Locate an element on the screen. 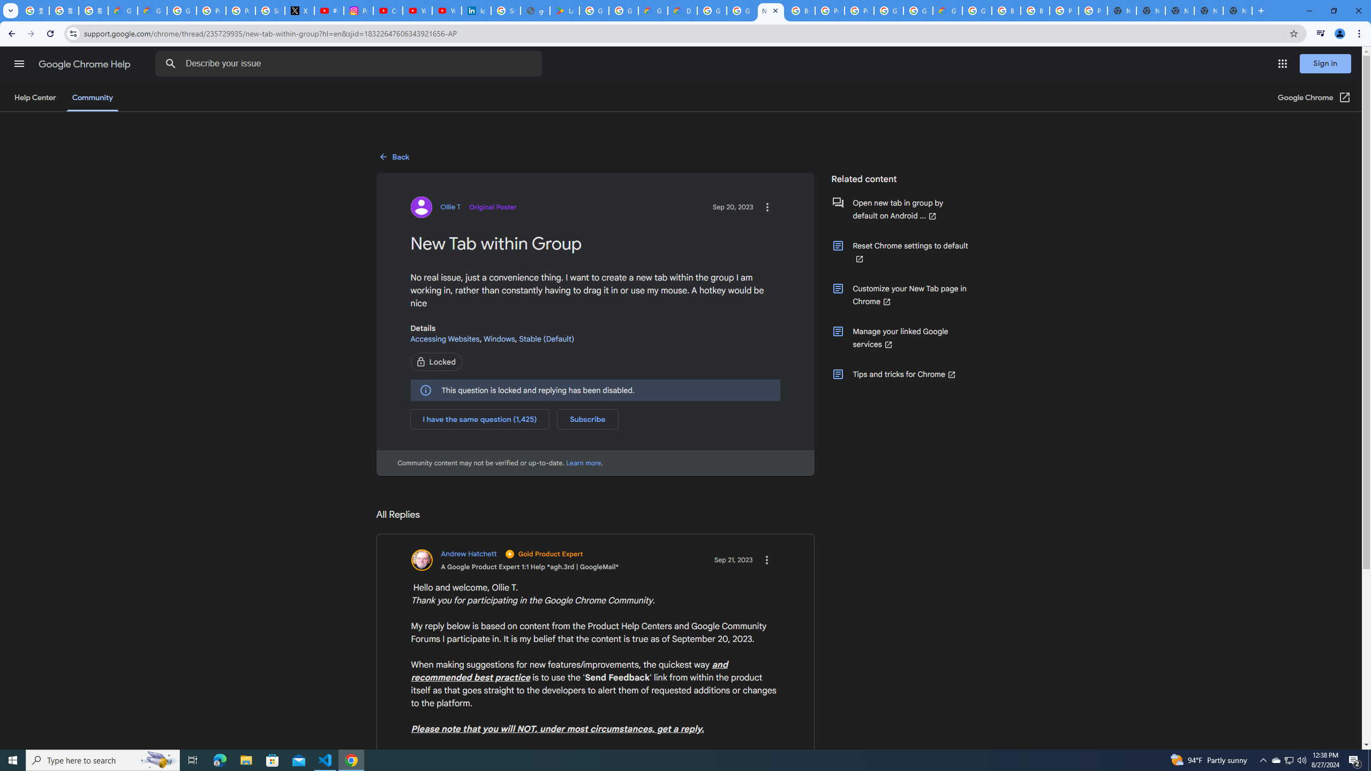 The image size is (1371, 771). I have the same question (1,425) is located at coordinates (480, 419).